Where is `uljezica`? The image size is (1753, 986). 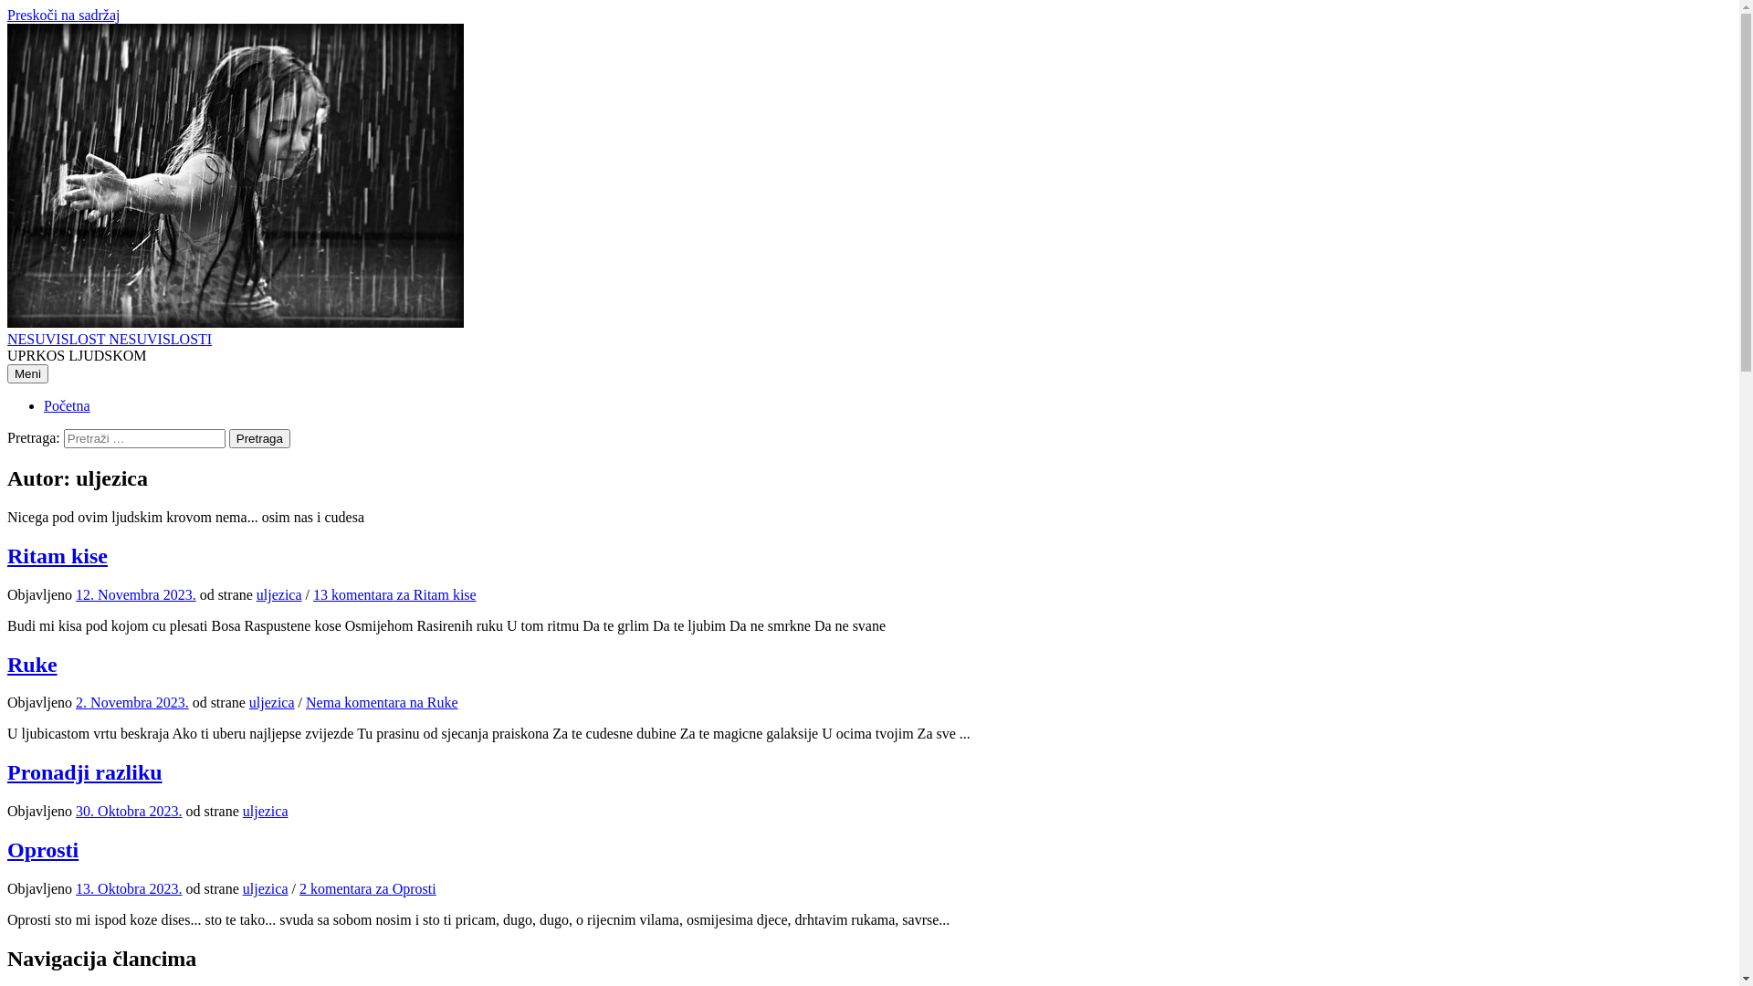
uljezica is located at coordinates (279, 595).